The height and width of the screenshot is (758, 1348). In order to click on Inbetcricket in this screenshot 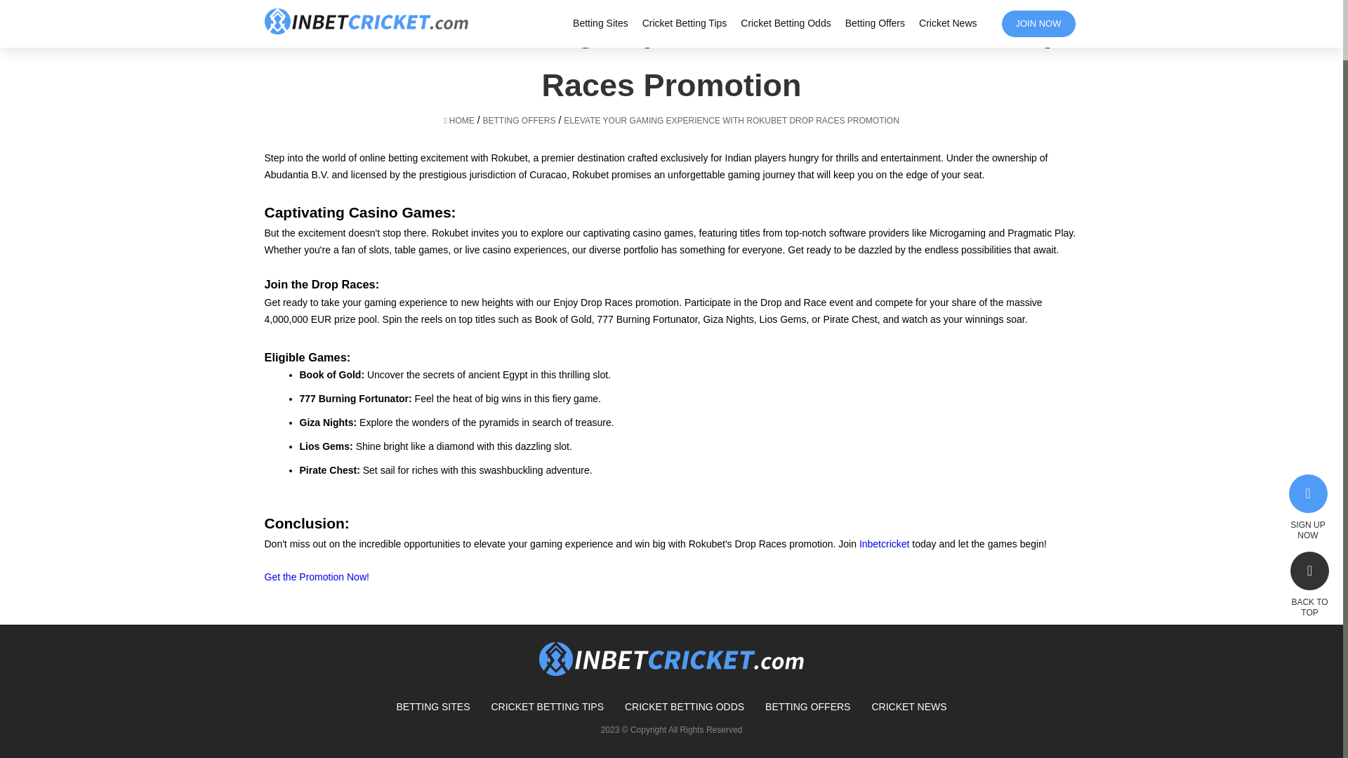, I will do `click(886, 543)`.